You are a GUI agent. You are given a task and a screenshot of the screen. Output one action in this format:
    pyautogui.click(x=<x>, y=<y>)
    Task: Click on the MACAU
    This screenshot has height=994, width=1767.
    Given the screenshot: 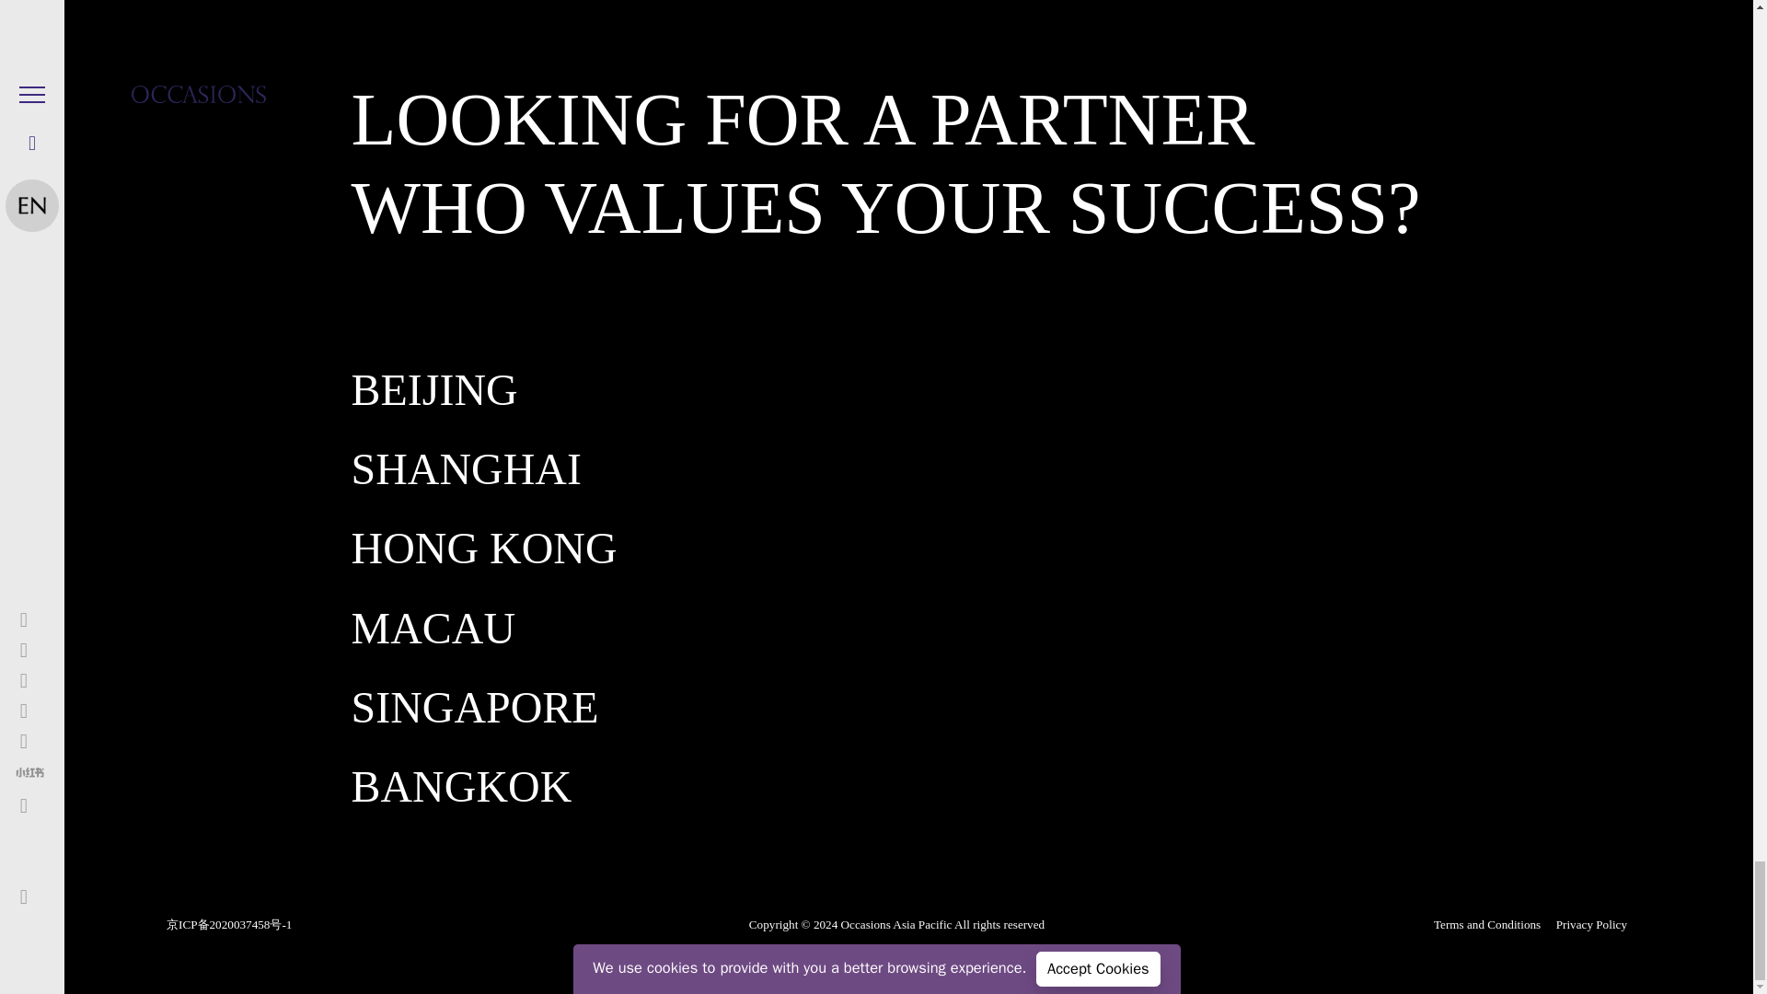 What is the action you would take?
    pyautogui.click(x=433, y=628)
    